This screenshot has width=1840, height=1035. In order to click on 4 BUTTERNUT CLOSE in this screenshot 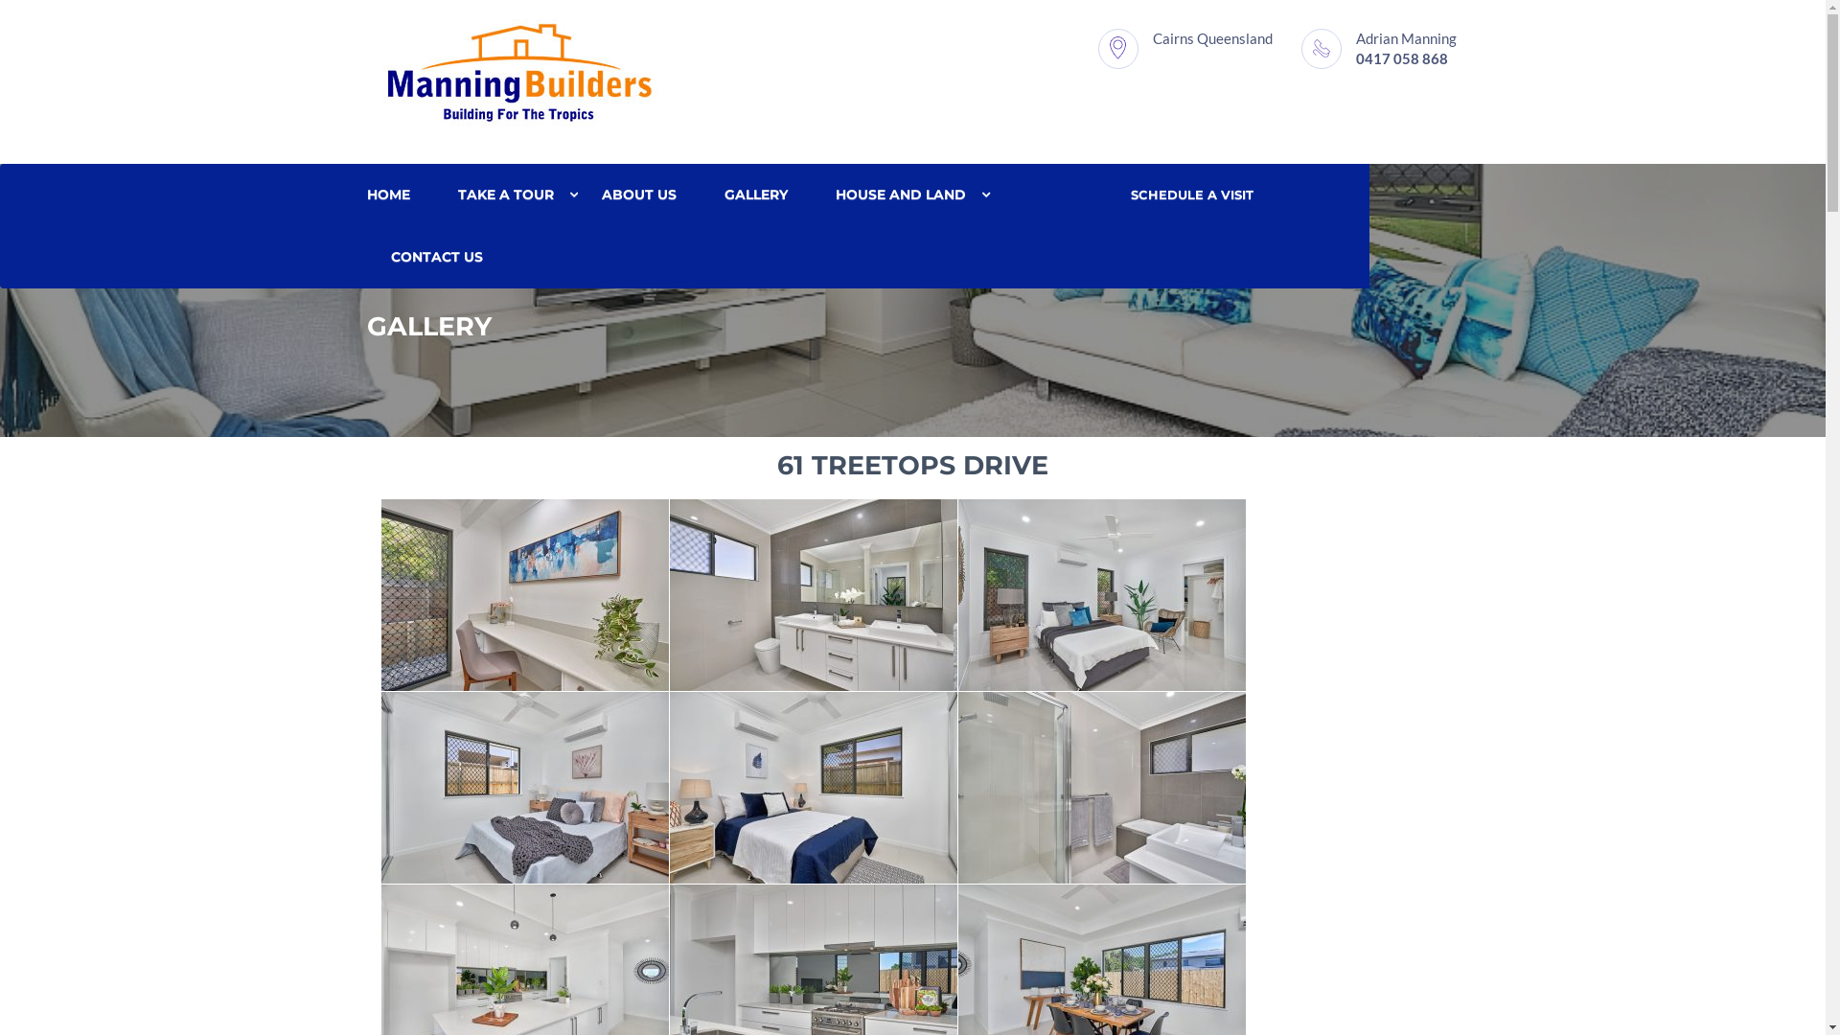, I will do `click(939, 246)`.